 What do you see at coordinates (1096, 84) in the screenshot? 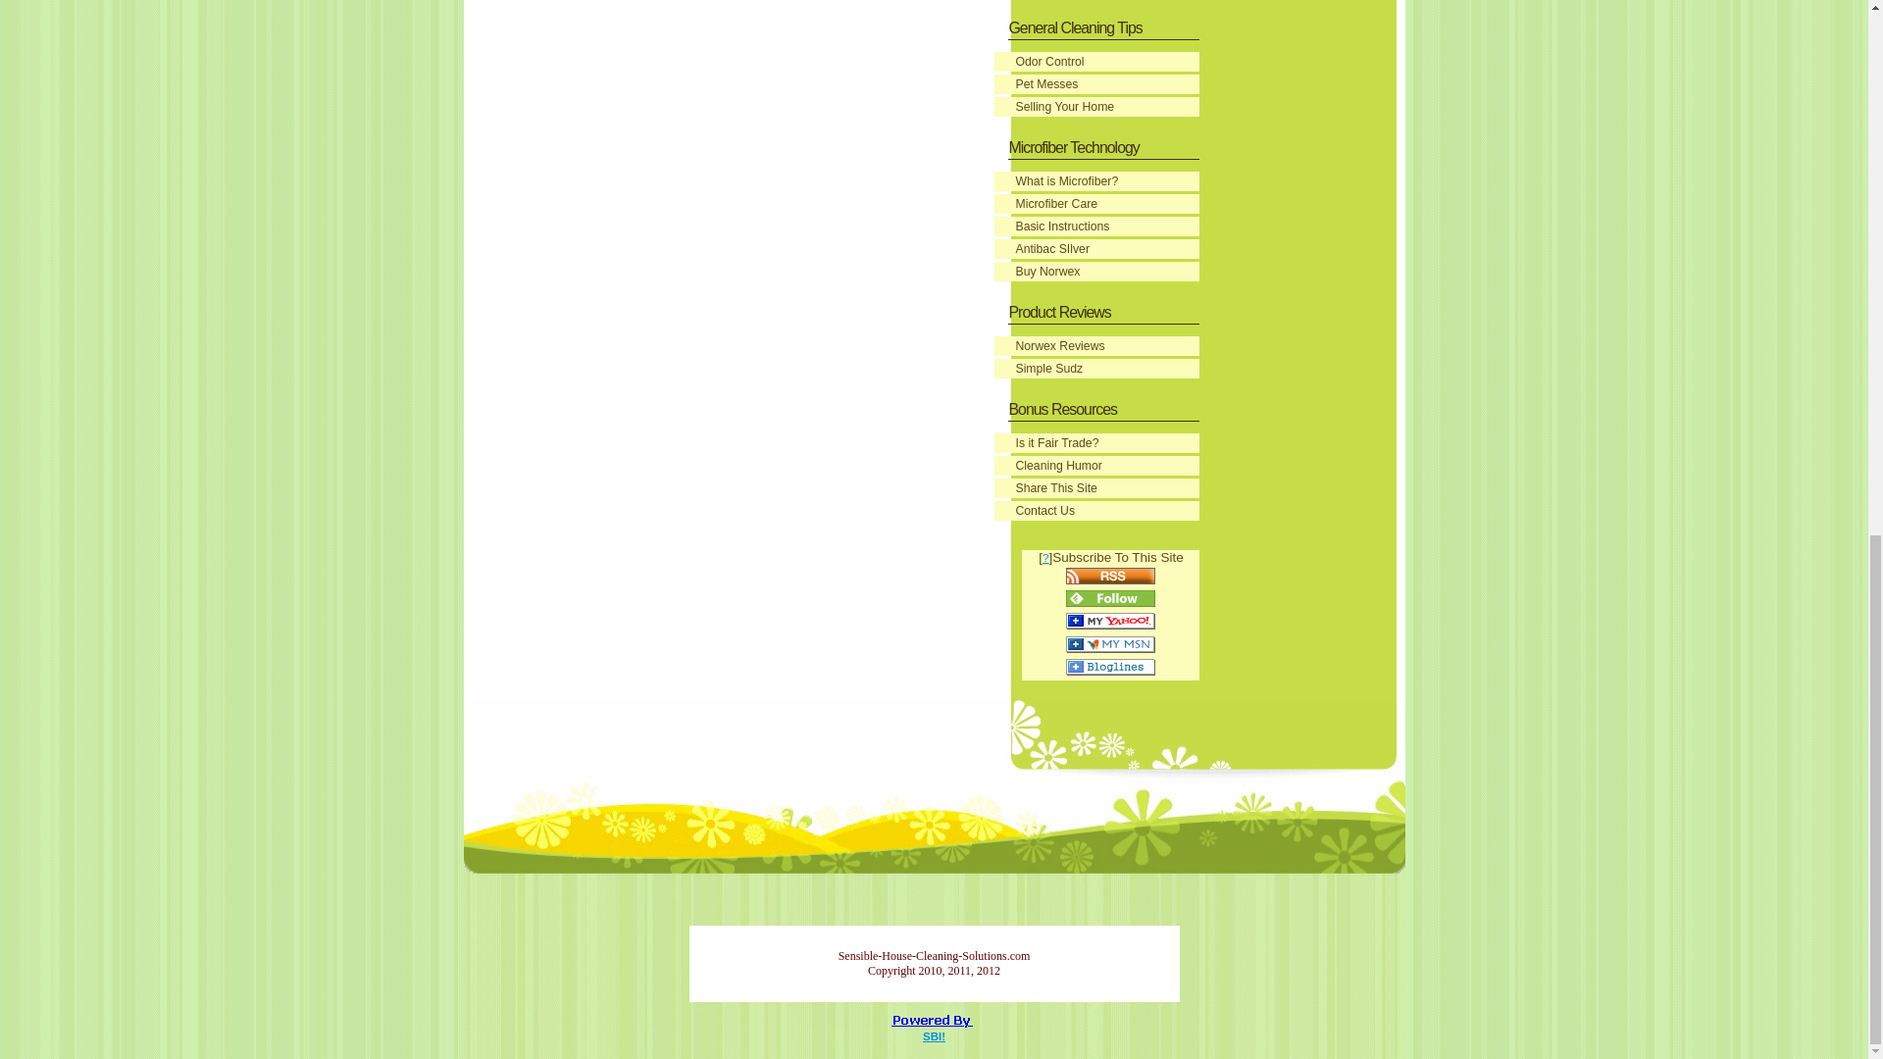
I see `Pet Messes` at bounding box center [1096, 84].